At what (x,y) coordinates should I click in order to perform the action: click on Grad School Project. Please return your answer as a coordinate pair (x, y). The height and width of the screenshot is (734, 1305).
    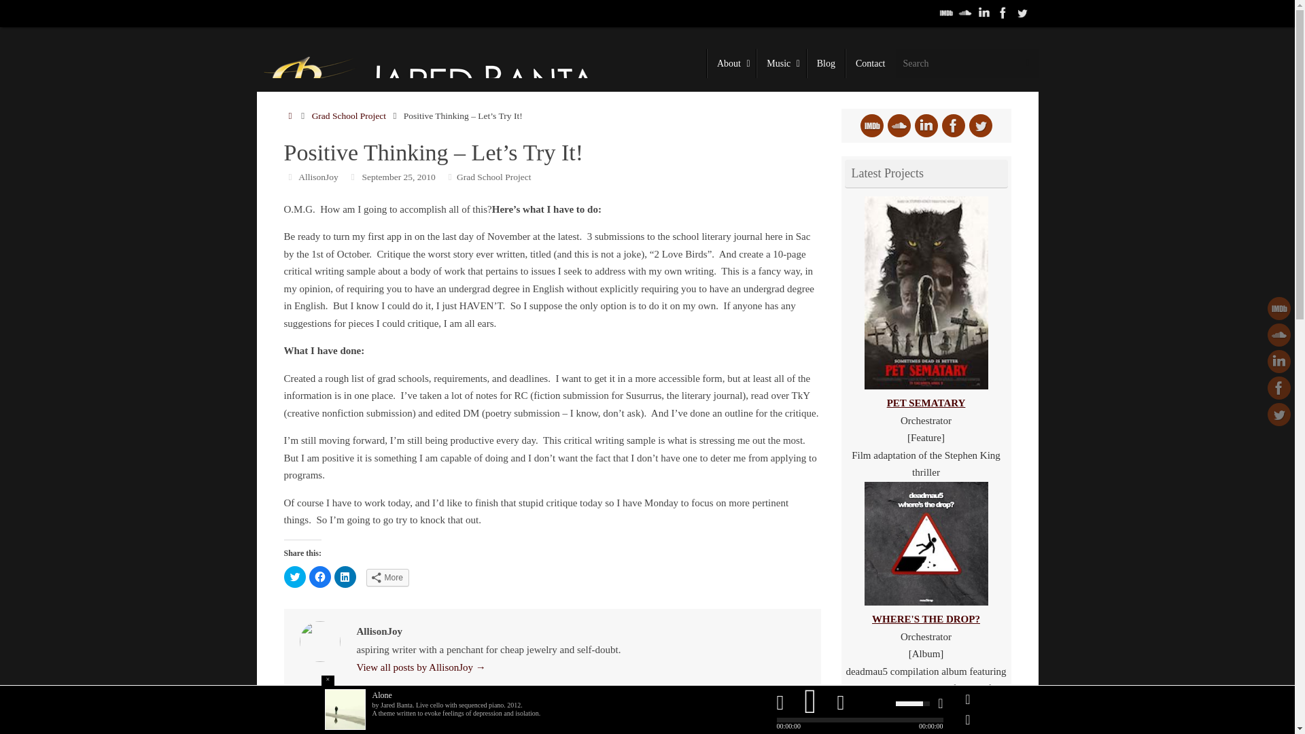
    Looking at the image, I should click on (493, 177).